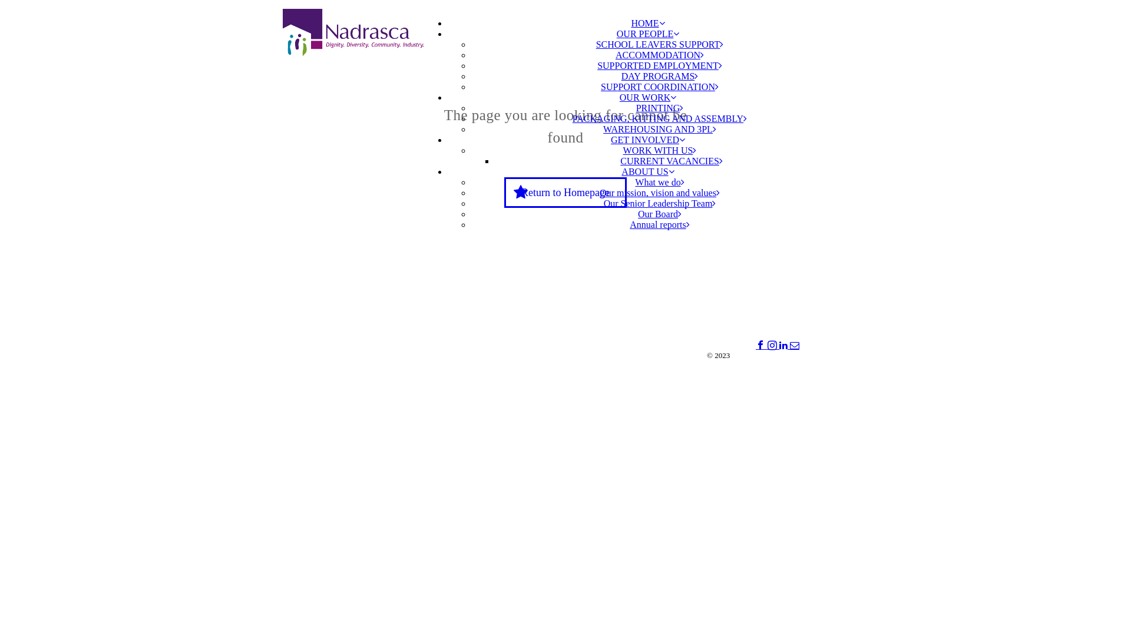 The width and height of the screenshot is (1131, 636). Describe the element at coordinates (660, 225) in the screenshot. I see `Annual reports` at that location.